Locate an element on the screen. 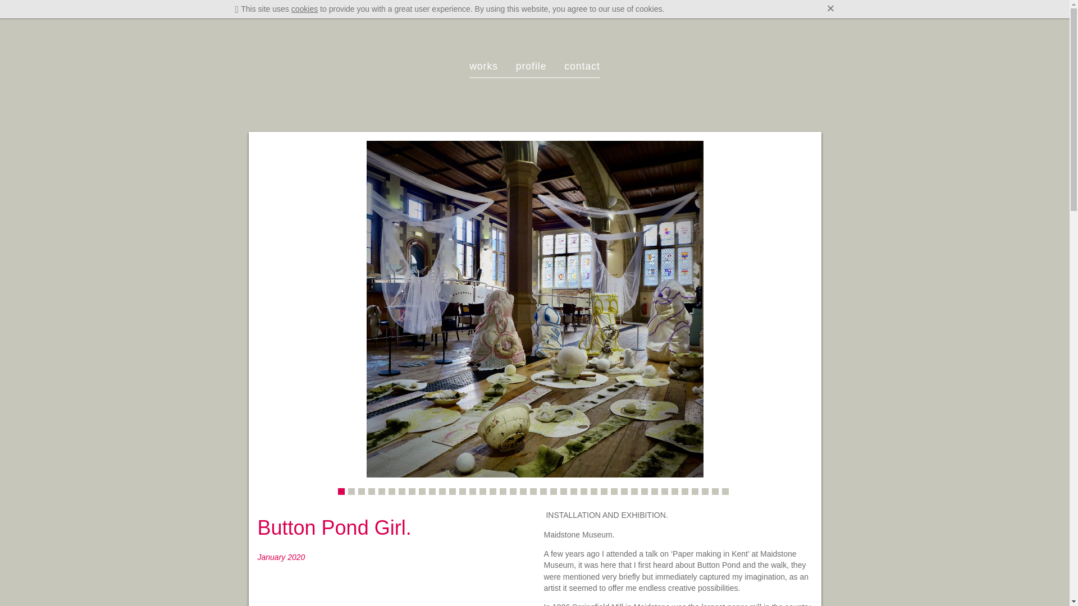 The image size is (1078, 606). 34 is located at coordinates (675, 492).